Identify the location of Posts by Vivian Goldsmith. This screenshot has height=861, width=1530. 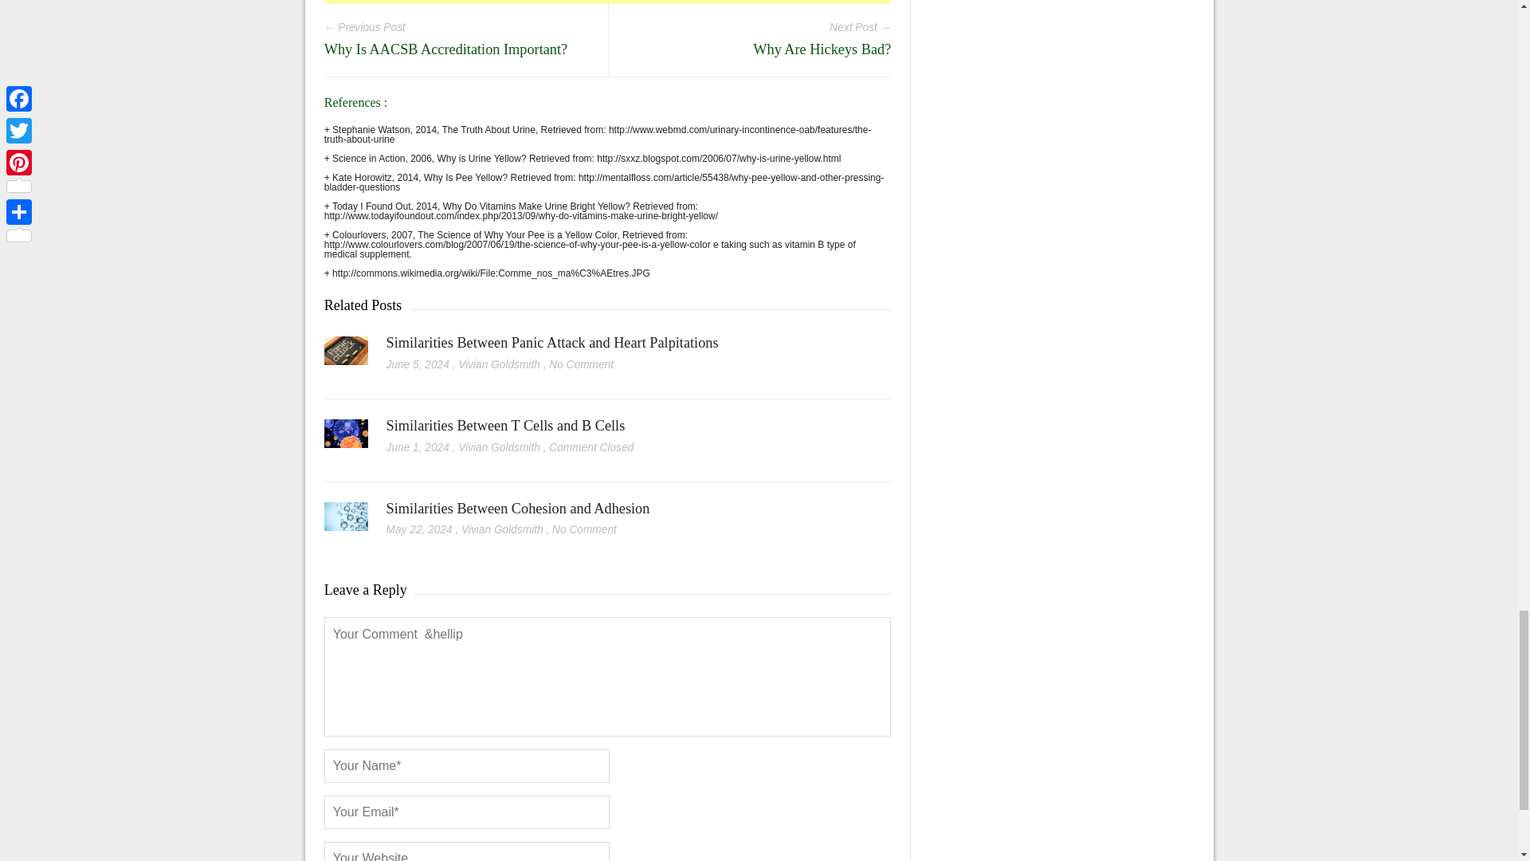
(499, 448).